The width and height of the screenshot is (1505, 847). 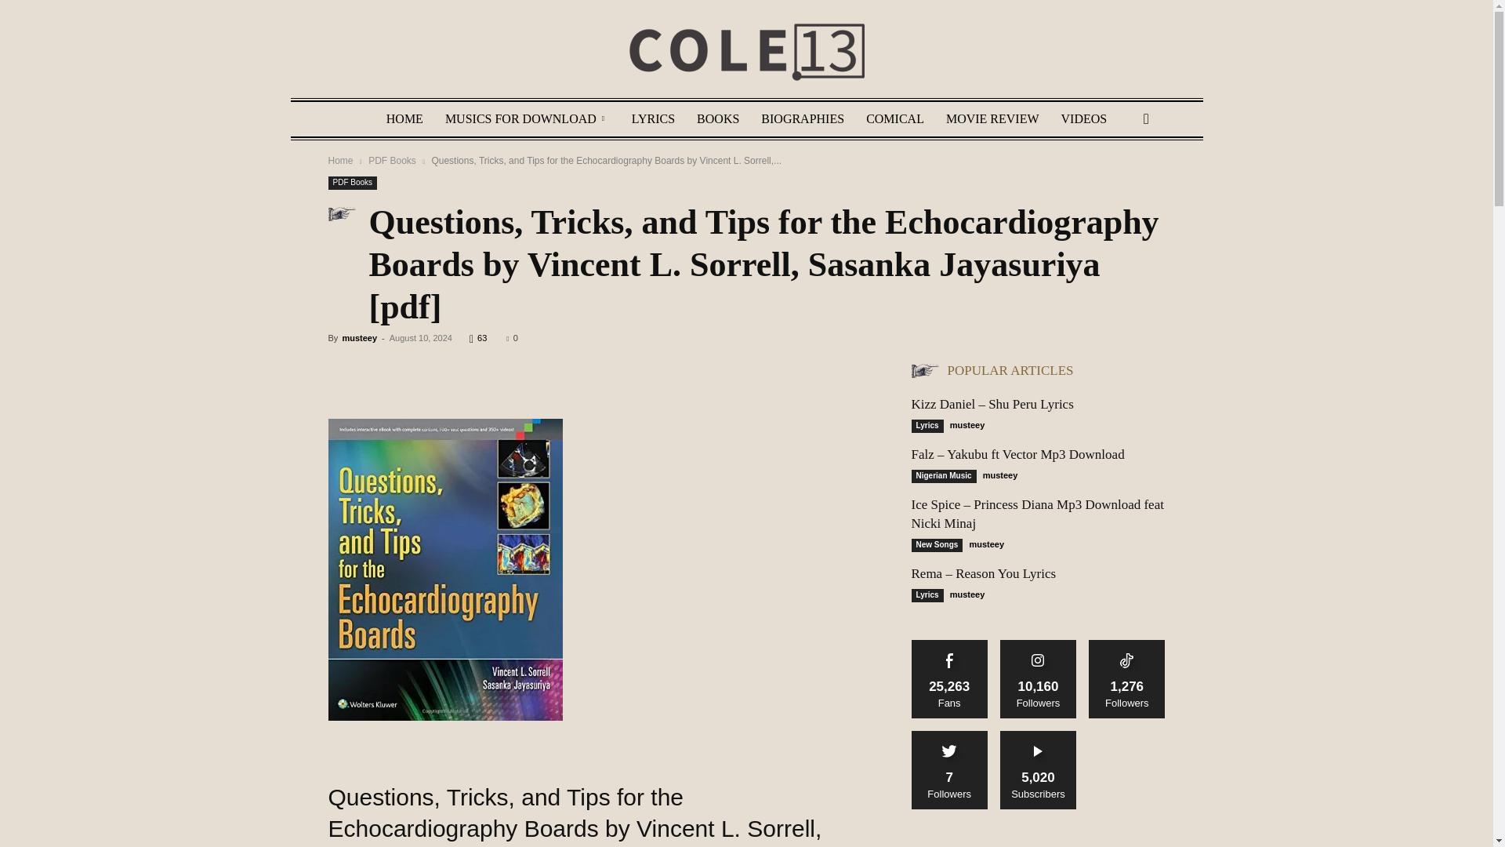 I want to click on musteey, so click(x=359, y=338).